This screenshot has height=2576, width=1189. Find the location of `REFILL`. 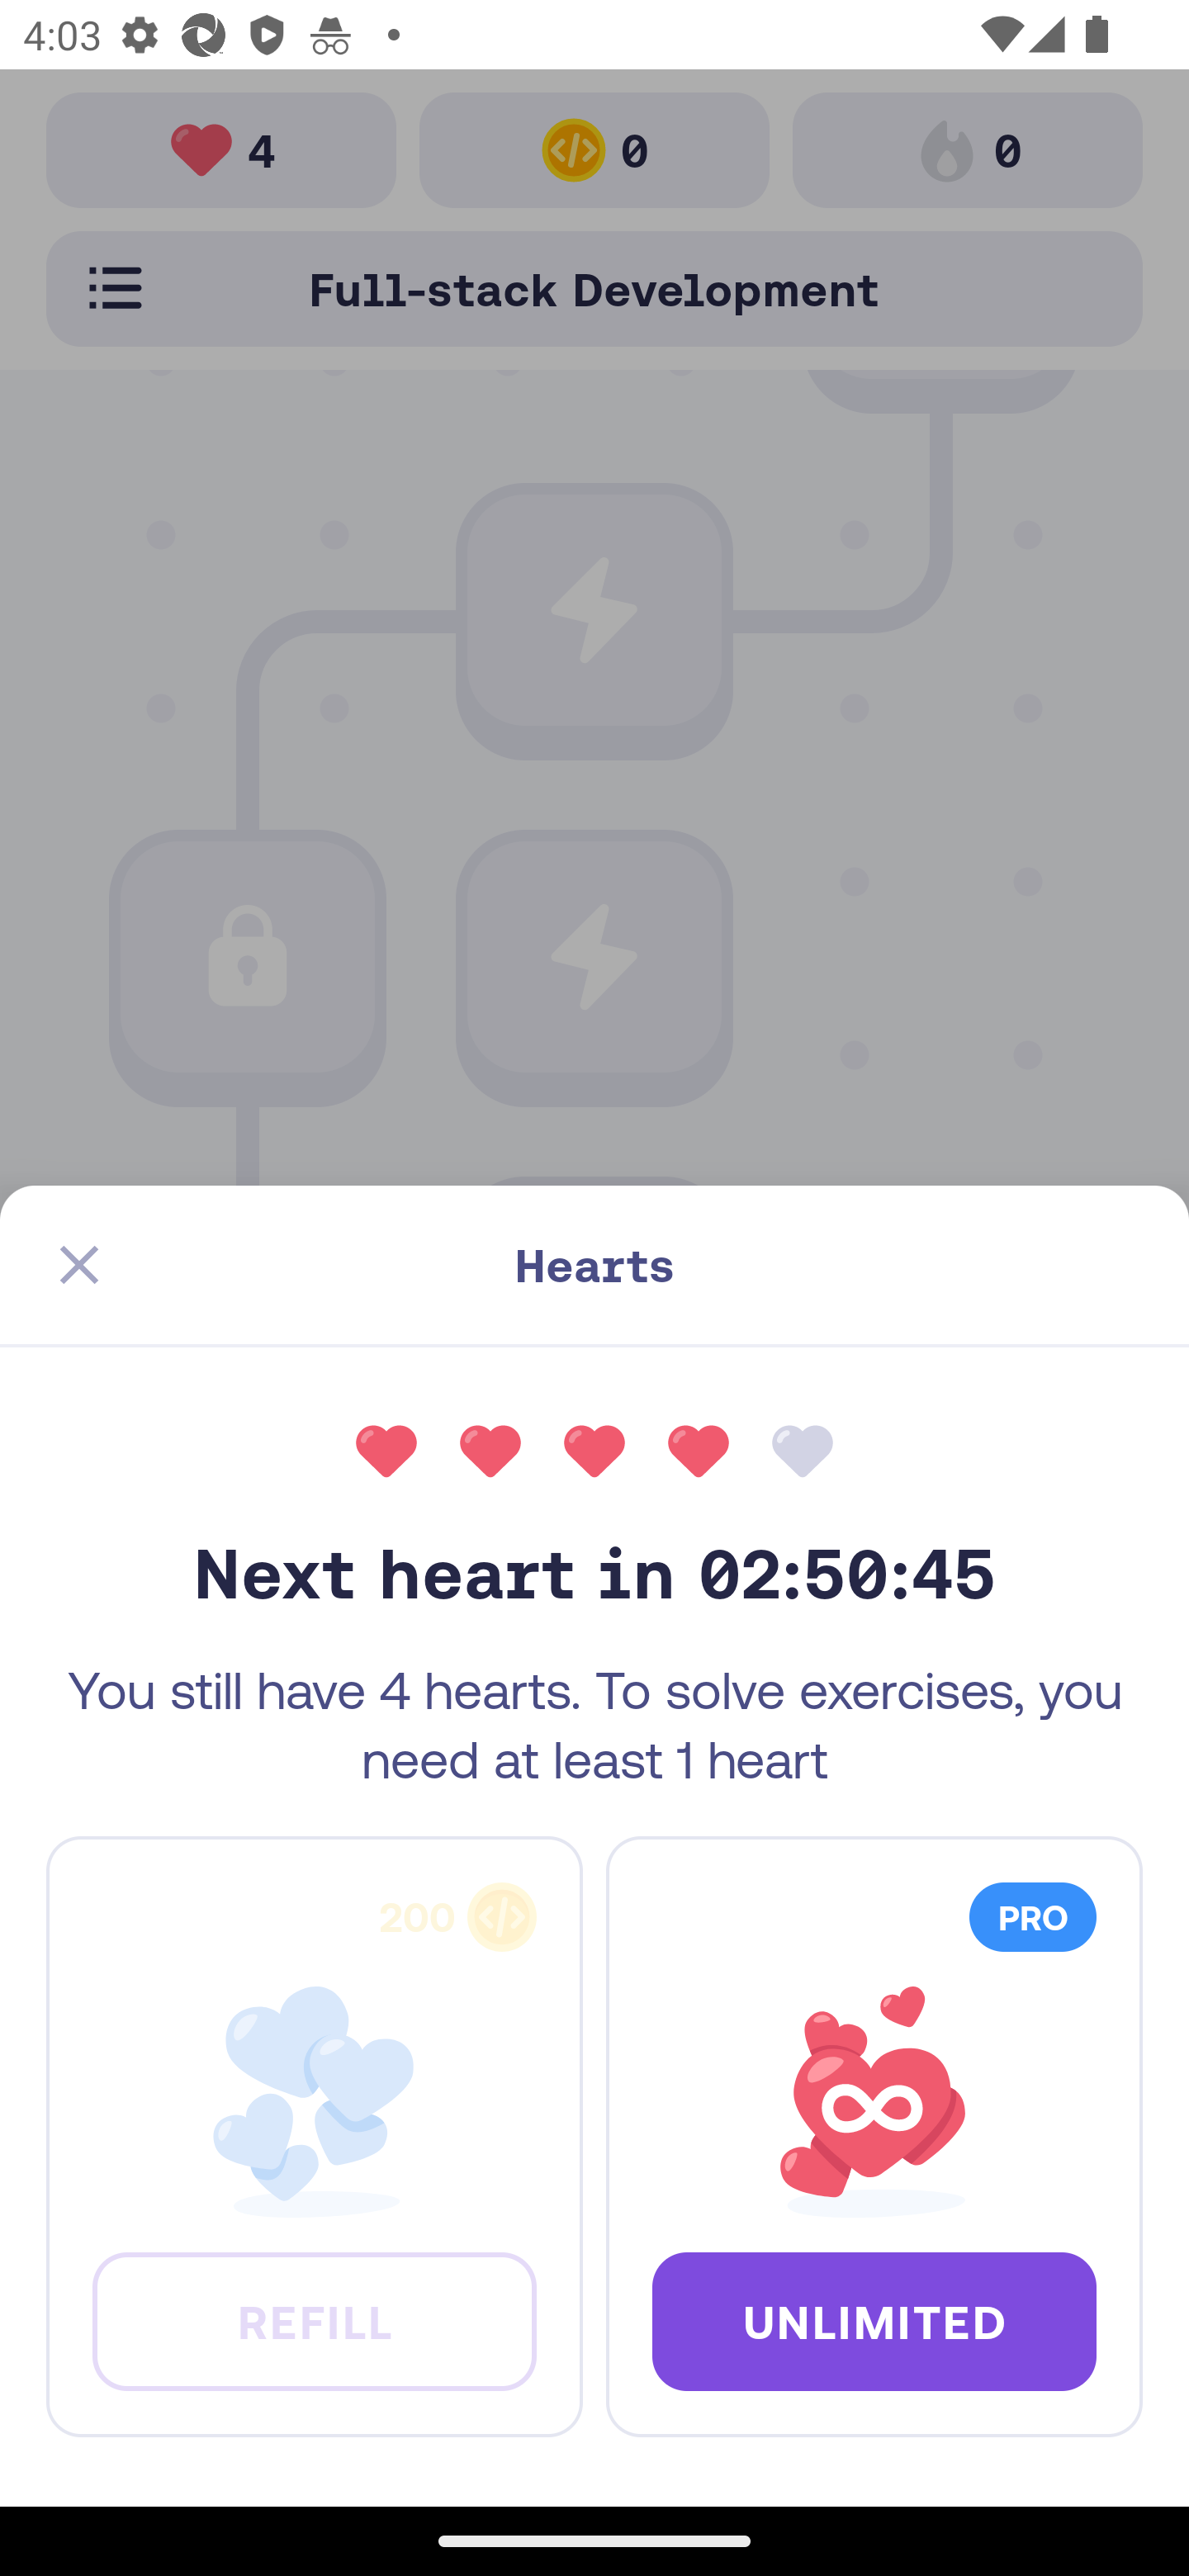

REFILL is located at coordinates (314, 2320).